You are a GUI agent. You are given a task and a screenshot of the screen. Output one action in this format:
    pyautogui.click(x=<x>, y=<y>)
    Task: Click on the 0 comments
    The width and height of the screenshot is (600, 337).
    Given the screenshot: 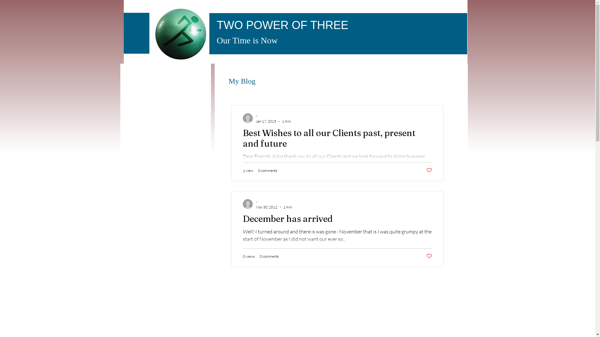 What is the action you would take?
    pyautogui.click(x=269, y=256)
    